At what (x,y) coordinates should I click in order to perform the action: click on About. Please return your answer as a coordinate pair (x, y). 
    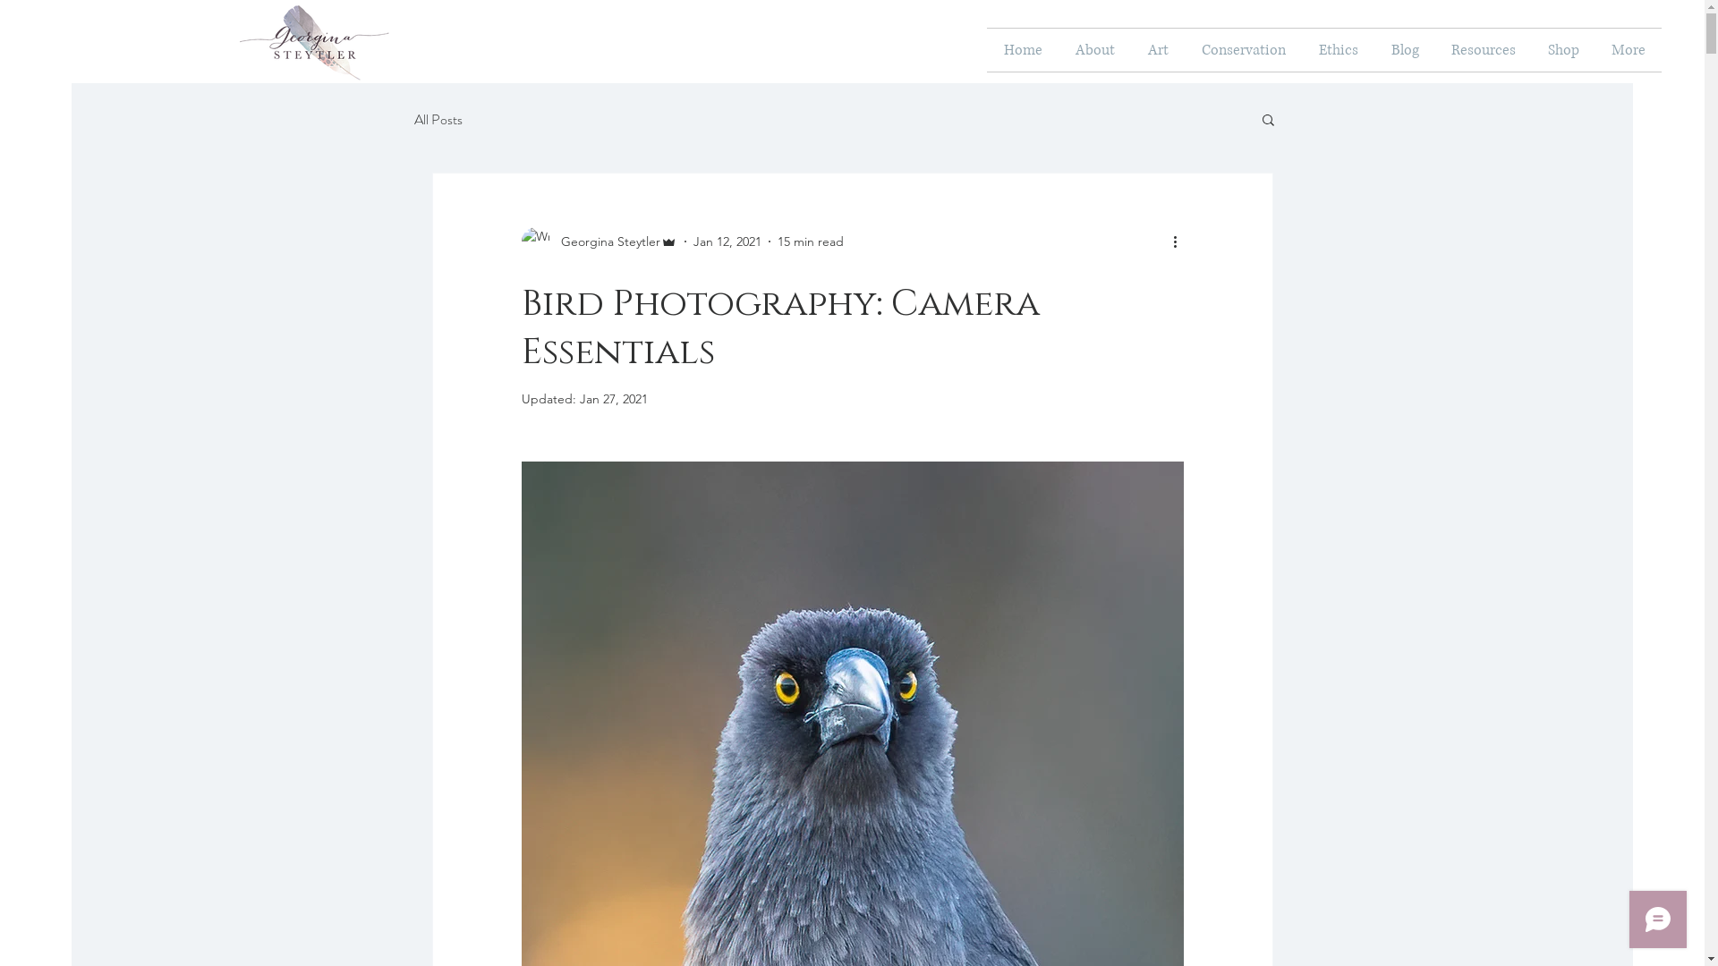
    Looking at the image, I should click on (1095, 50).